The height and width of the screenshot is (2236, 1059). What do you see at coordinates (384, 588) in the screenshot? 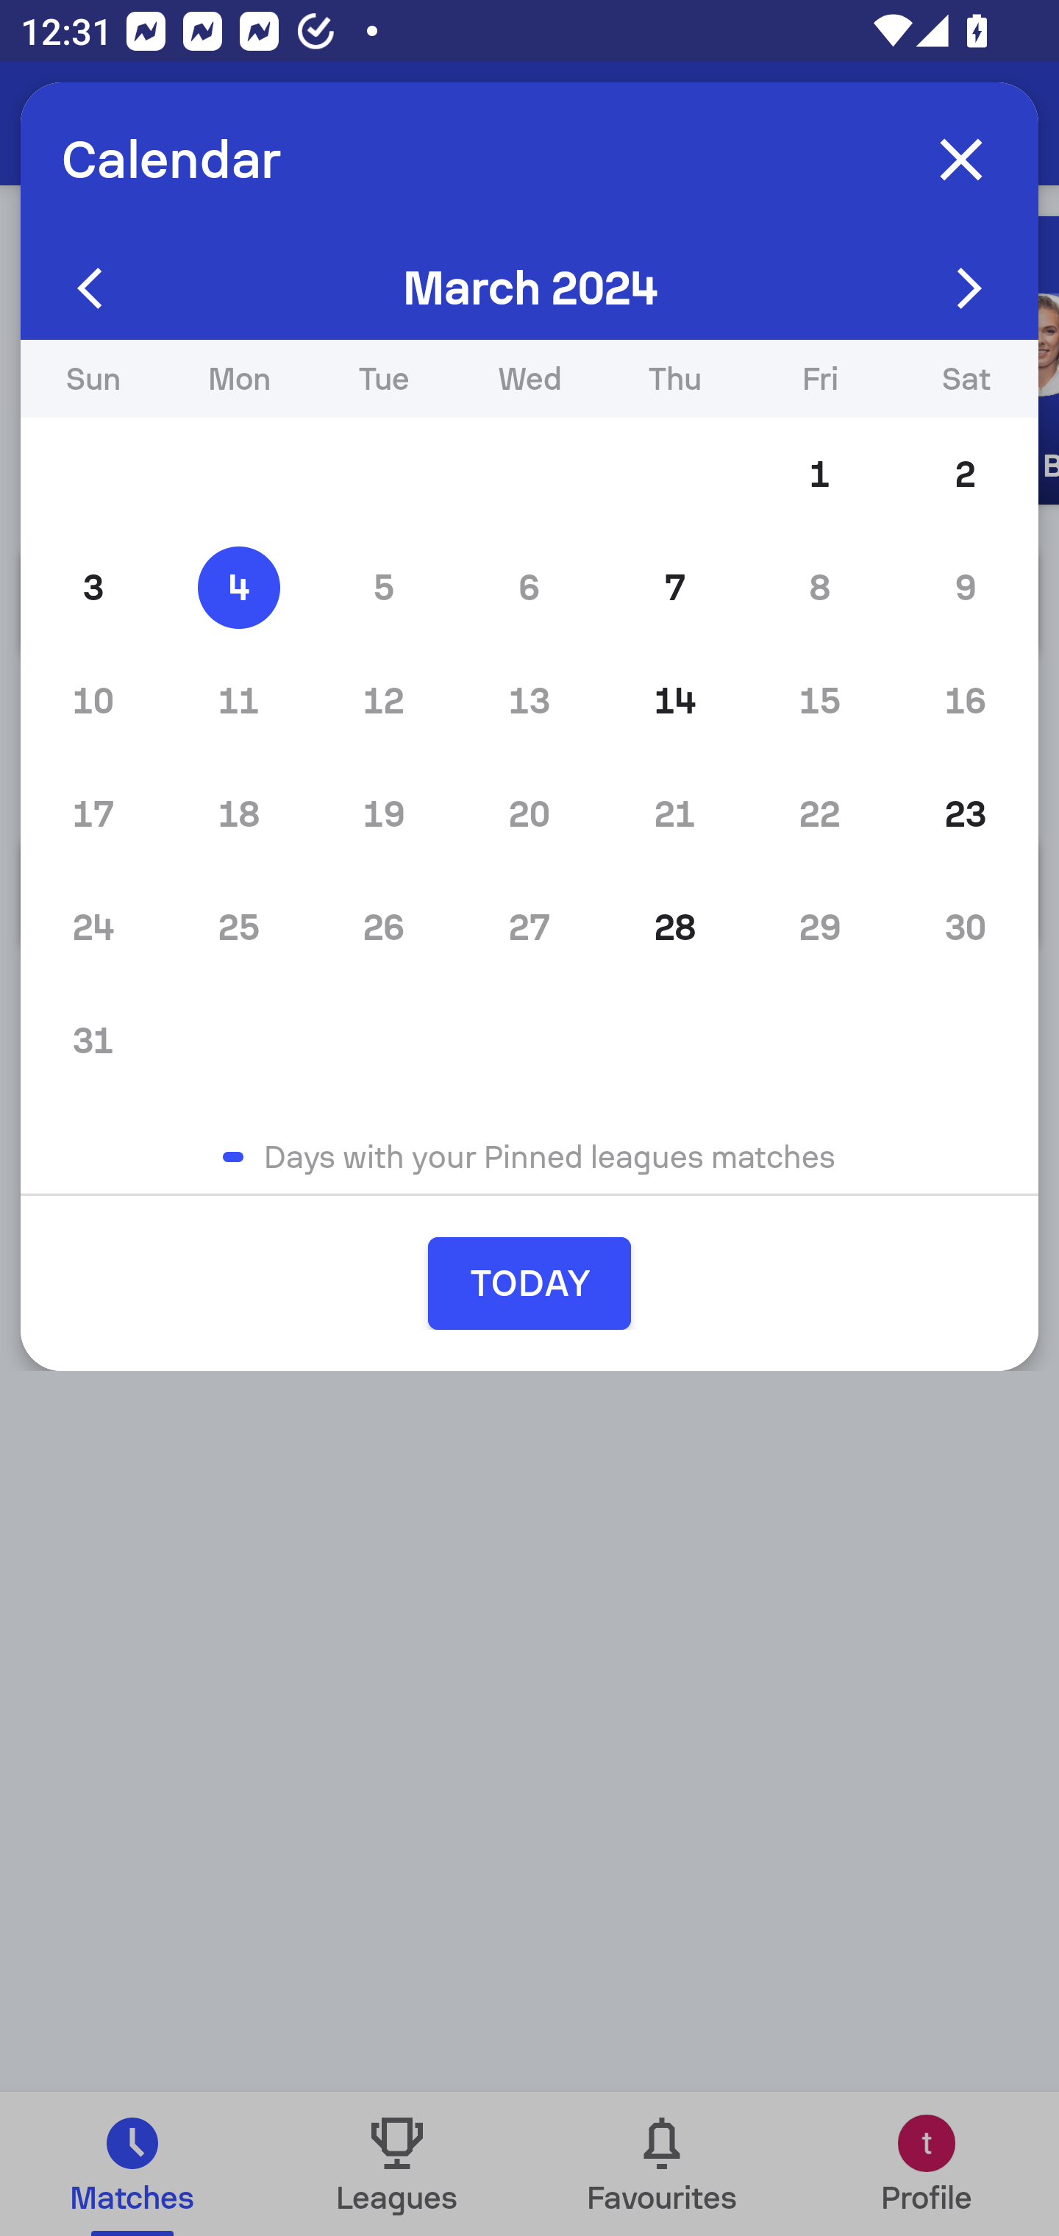
I see `5` at bounding box center [384, 588].